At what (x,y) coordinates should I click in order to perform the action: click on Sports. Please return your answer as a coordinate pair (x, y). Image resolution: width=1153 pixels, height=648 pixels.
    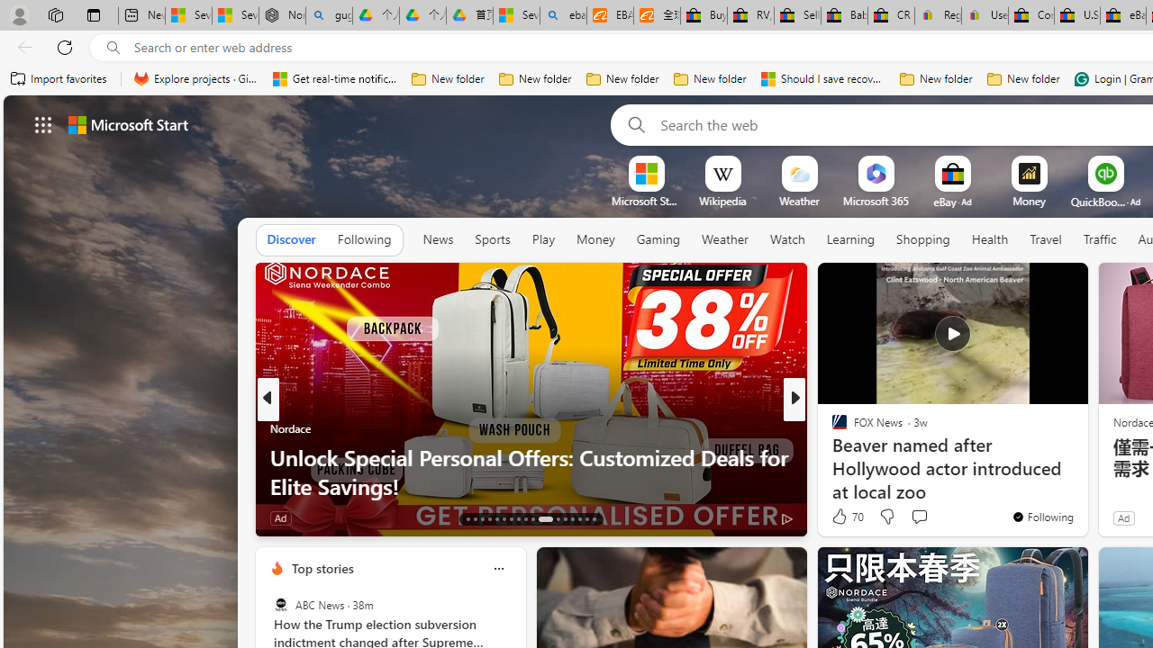
    Looking at the image, I should click on (492, 240).